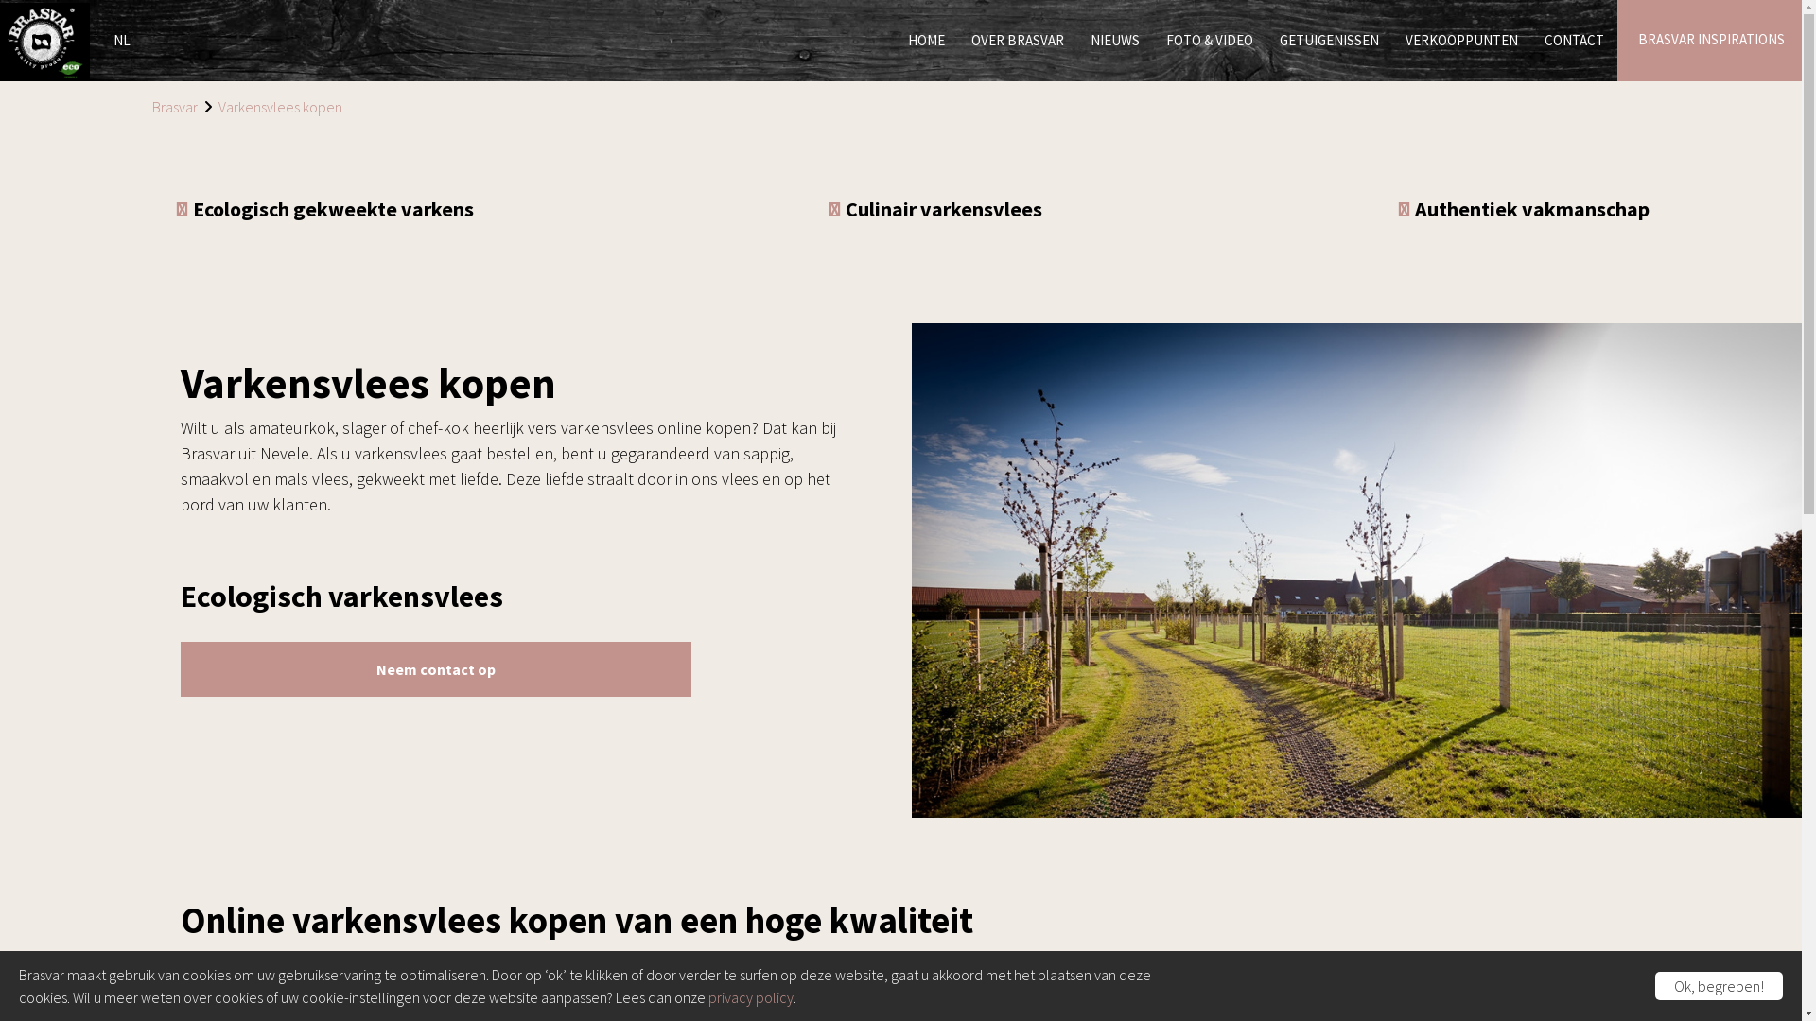  Describe the element at coordinates (1330, 42) in the screenshot. I see `GETUIGENISSEN` at that location.